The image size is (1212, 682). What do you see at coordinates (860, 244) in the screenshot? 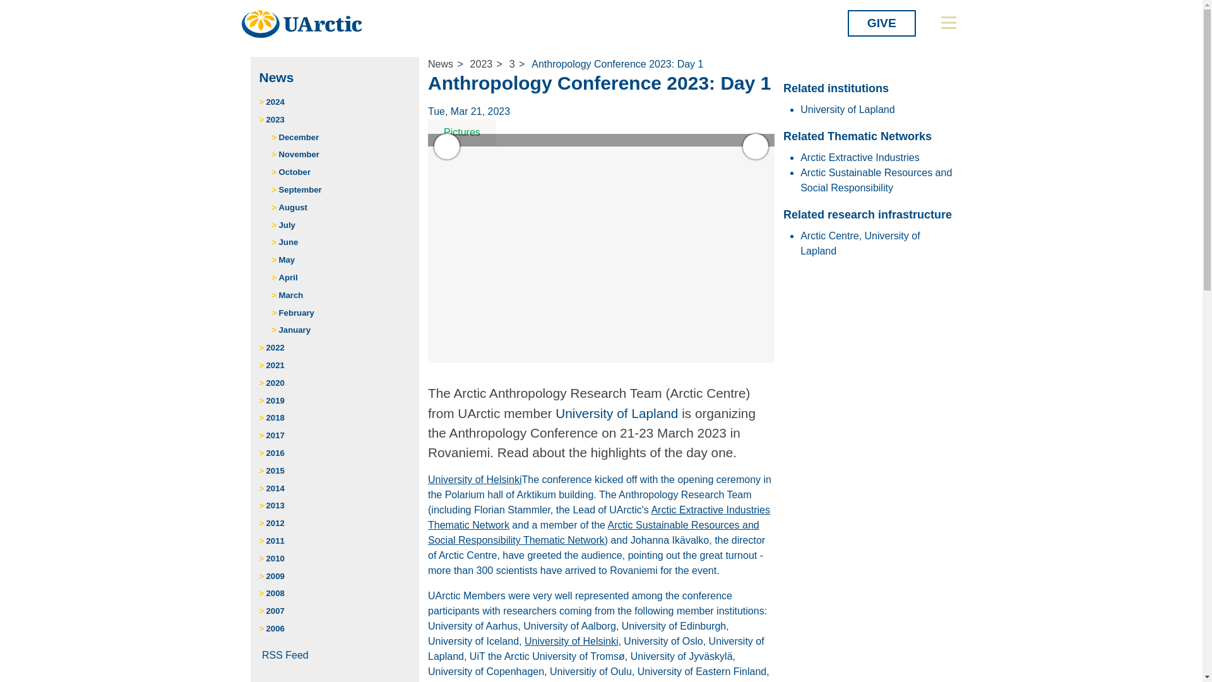
I see `Arctic Centre, University of Lapland` at bounding box center [860, 244].